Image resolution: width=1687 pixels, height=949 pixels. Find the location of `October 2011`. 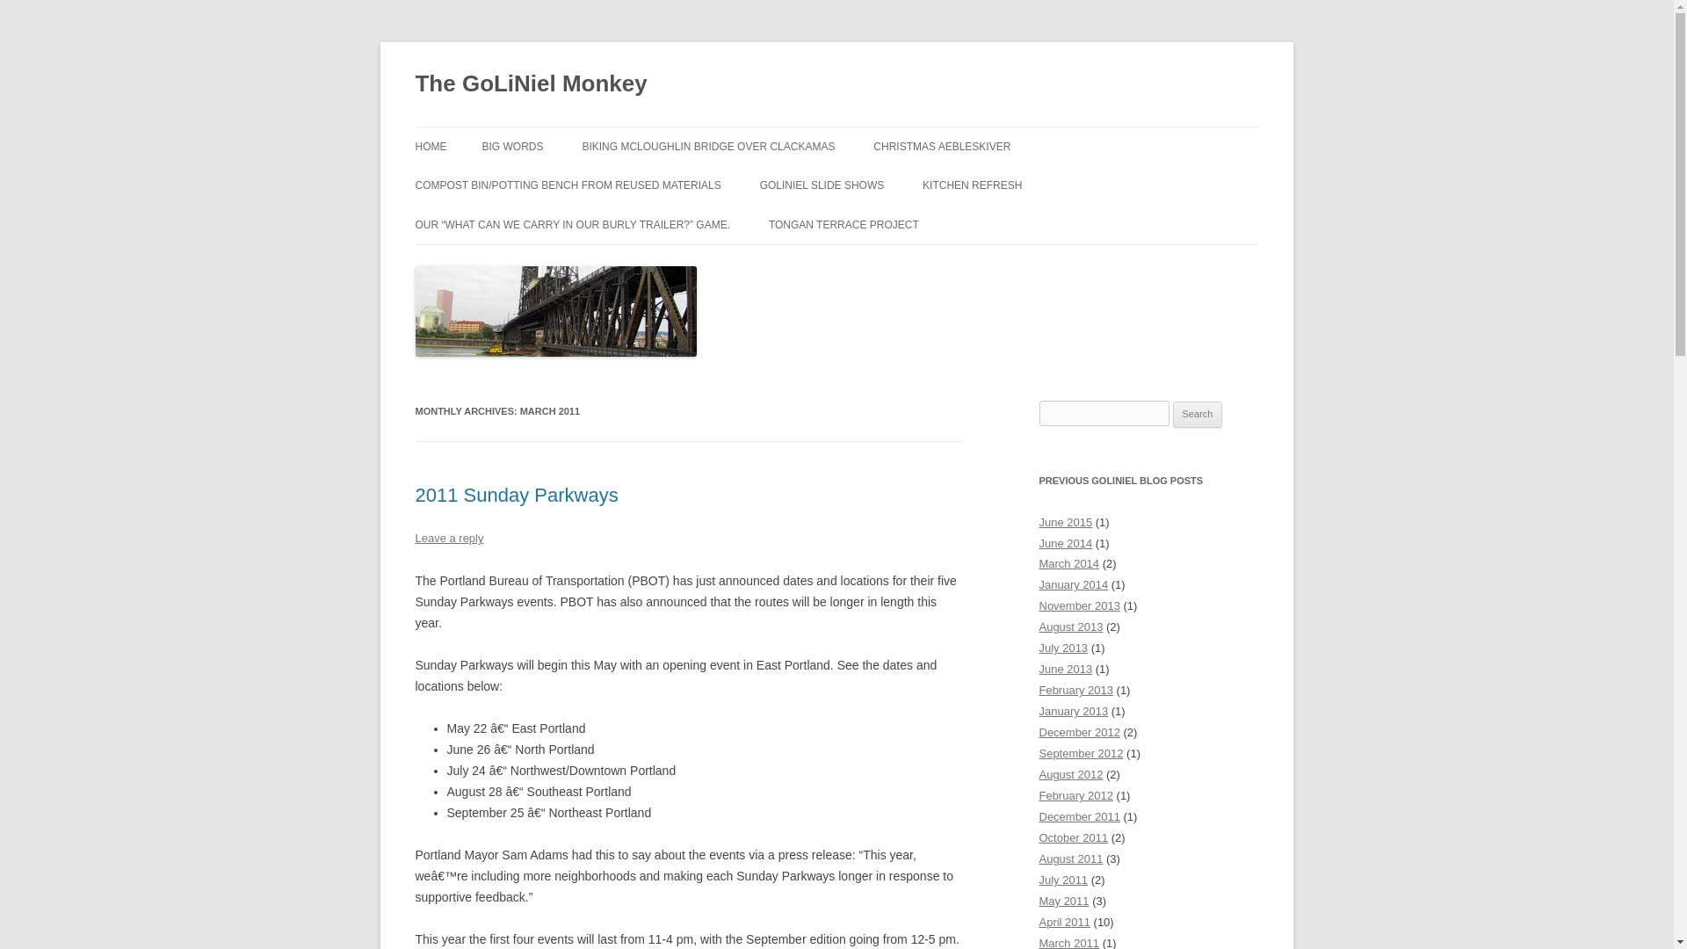

October 2011 is located at coordinates (1074, 838).